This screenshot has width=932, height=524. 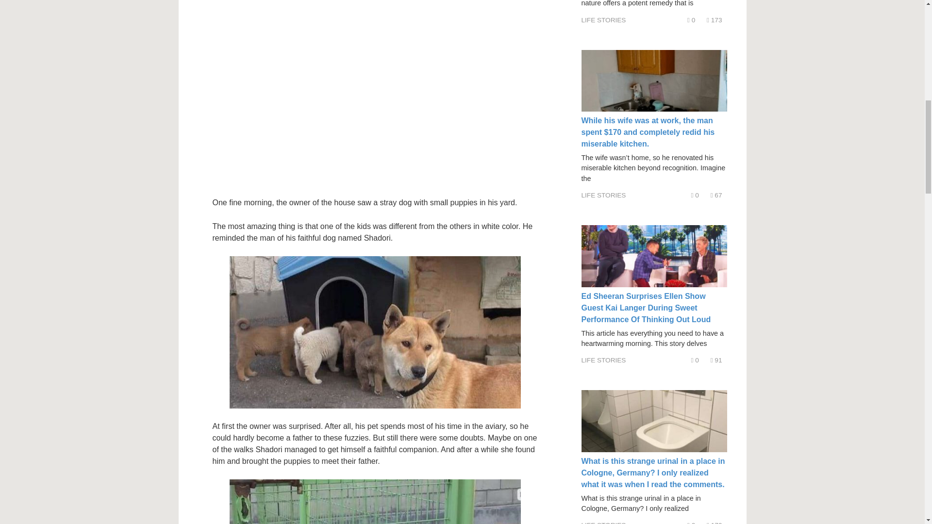 I want to click on Advertisement, so click(x=353, y=84).